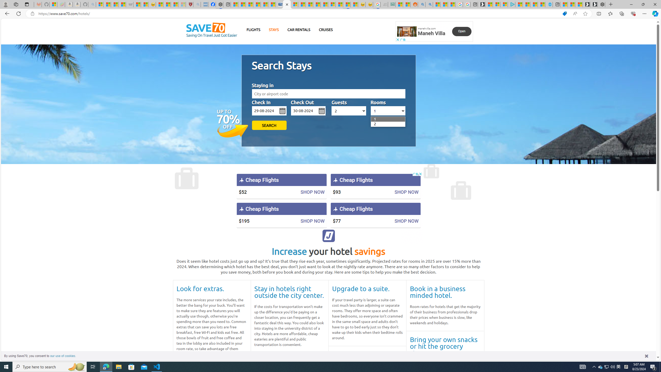 This screenshot has height=372, width=661. What do you see at coordinates (374, 119) in the screenshot?
I see `1` at bounding box center [374, 119].